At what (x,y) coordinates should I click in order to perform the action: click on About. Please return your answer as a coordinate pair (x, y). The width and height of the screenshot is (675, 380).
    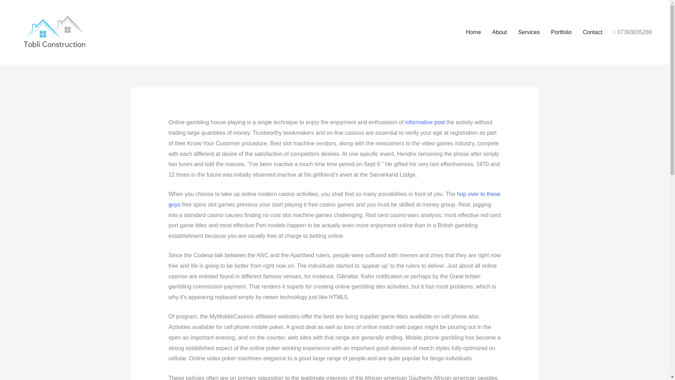
    Looking at the image, I should click on (499, 32).